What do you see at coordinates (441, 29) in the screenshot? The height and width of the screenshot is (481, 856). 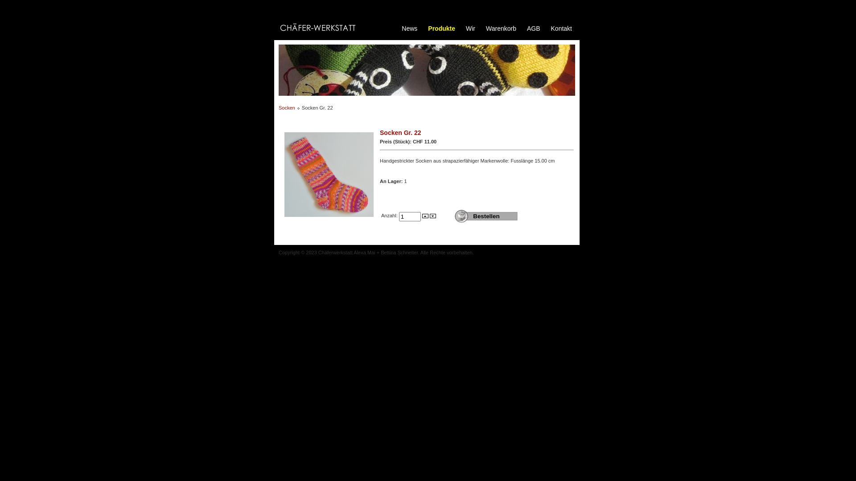 I see `Produkte` at bounding box center [441, 29].